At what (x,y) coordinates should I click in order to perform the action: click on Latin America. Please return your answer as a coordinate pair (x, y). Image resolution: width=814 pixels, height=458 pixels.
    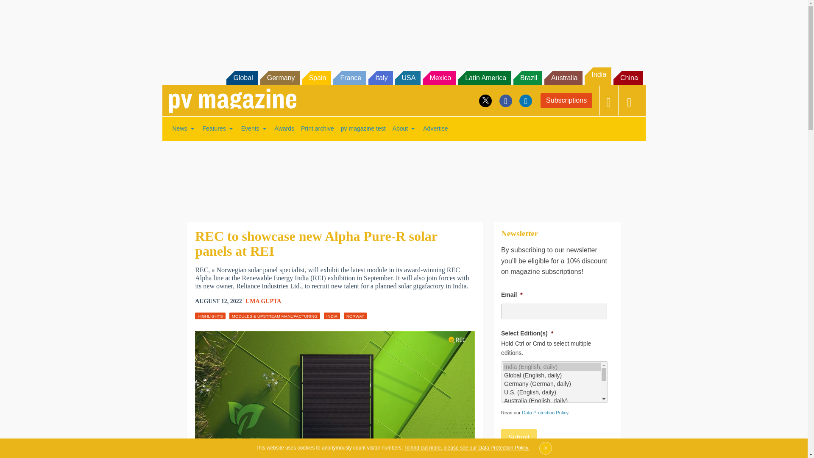
    Looking at the image, I should click on (484, 78).